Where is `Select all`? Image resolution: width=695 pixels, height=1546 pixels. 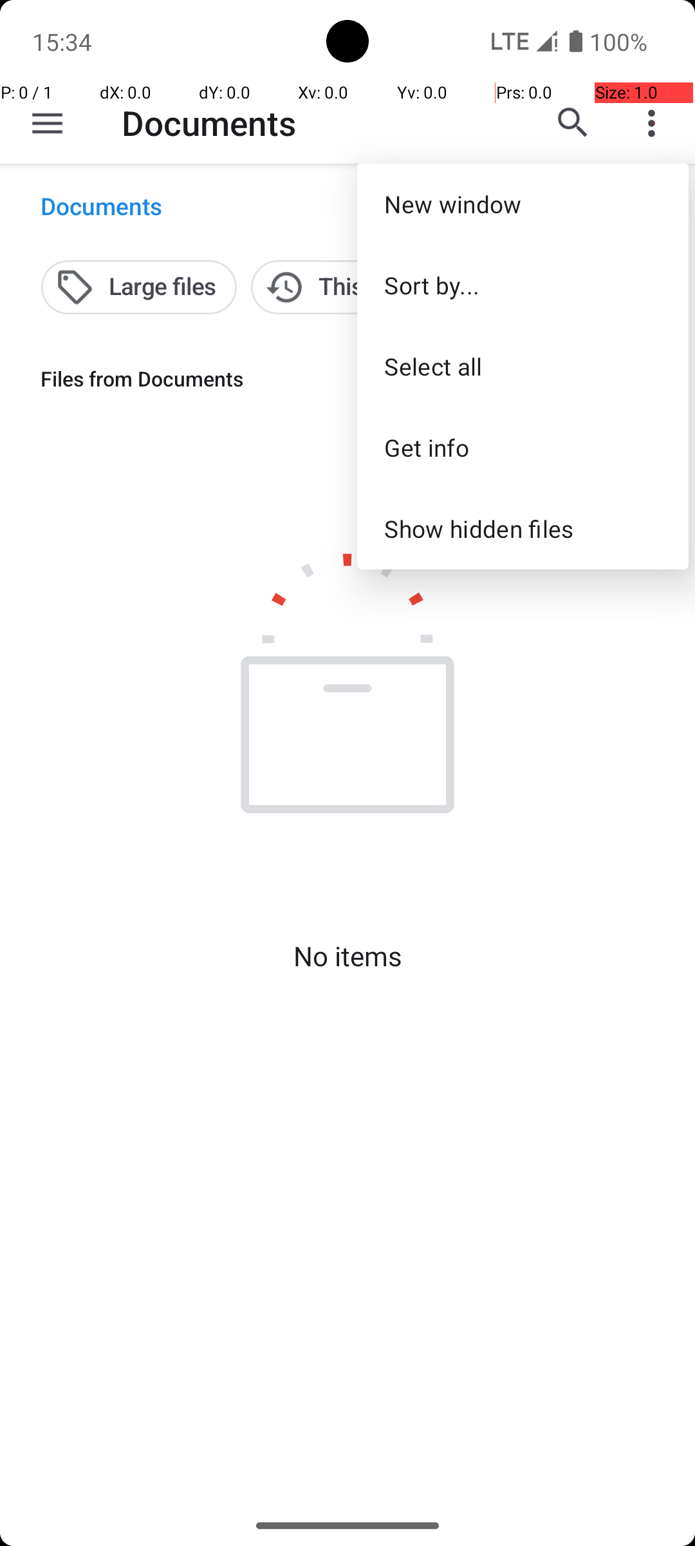 Select all is located at coordinates (523, 366).